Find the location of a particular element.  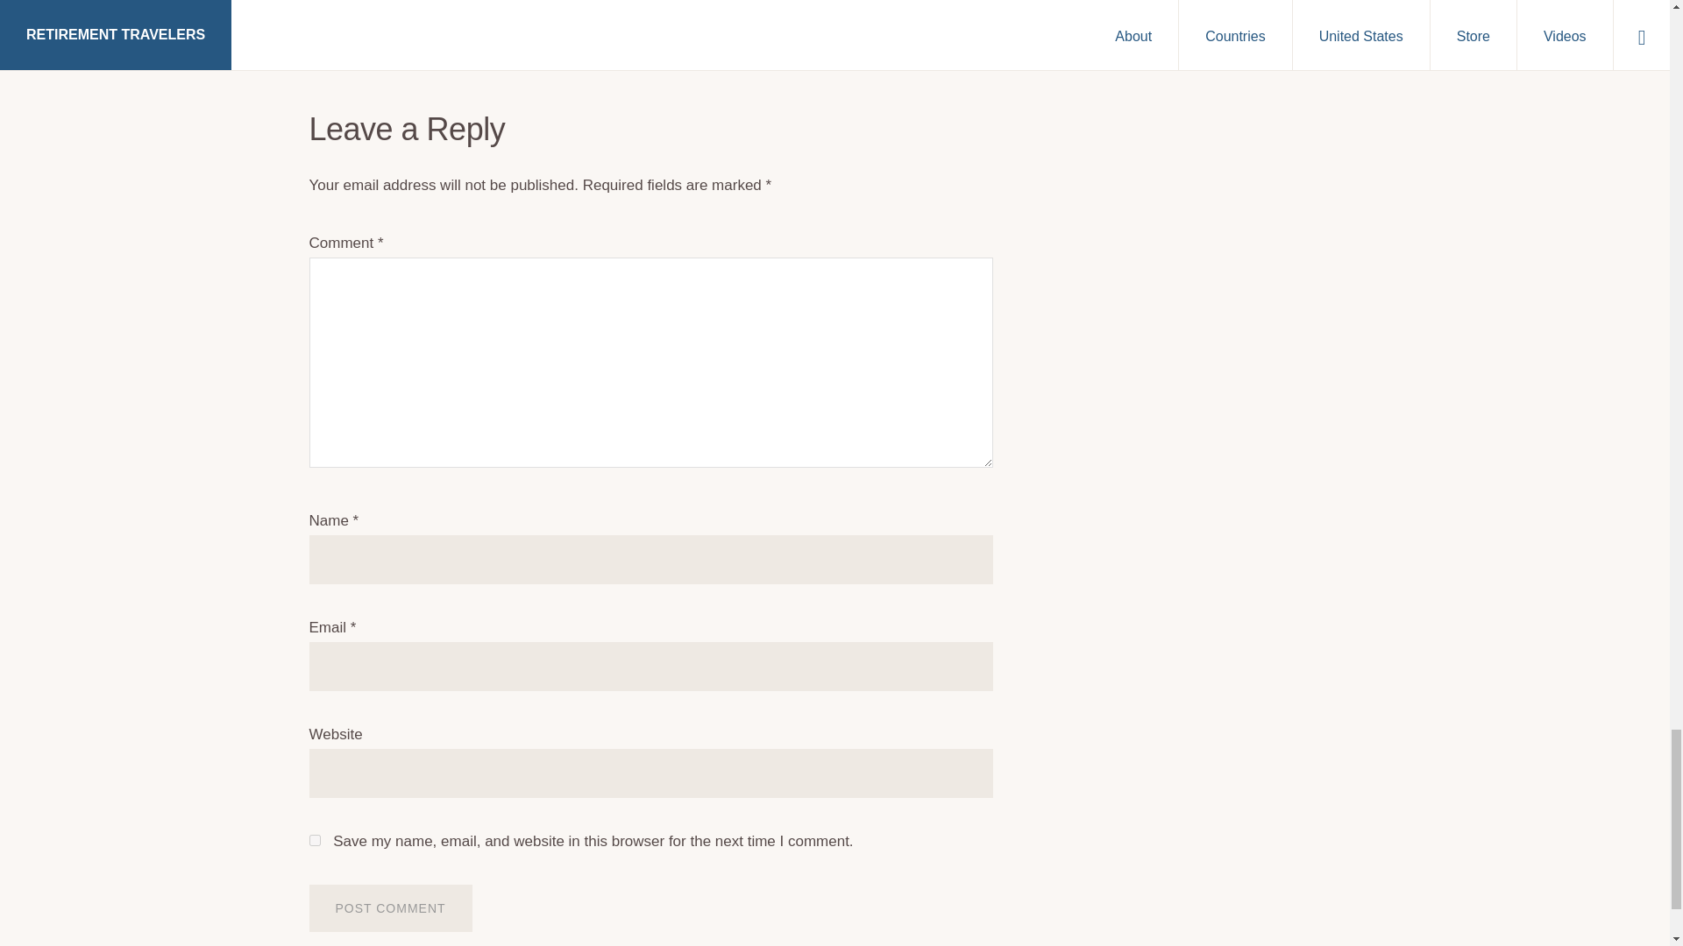

yes is located at coordinates (314, 839).